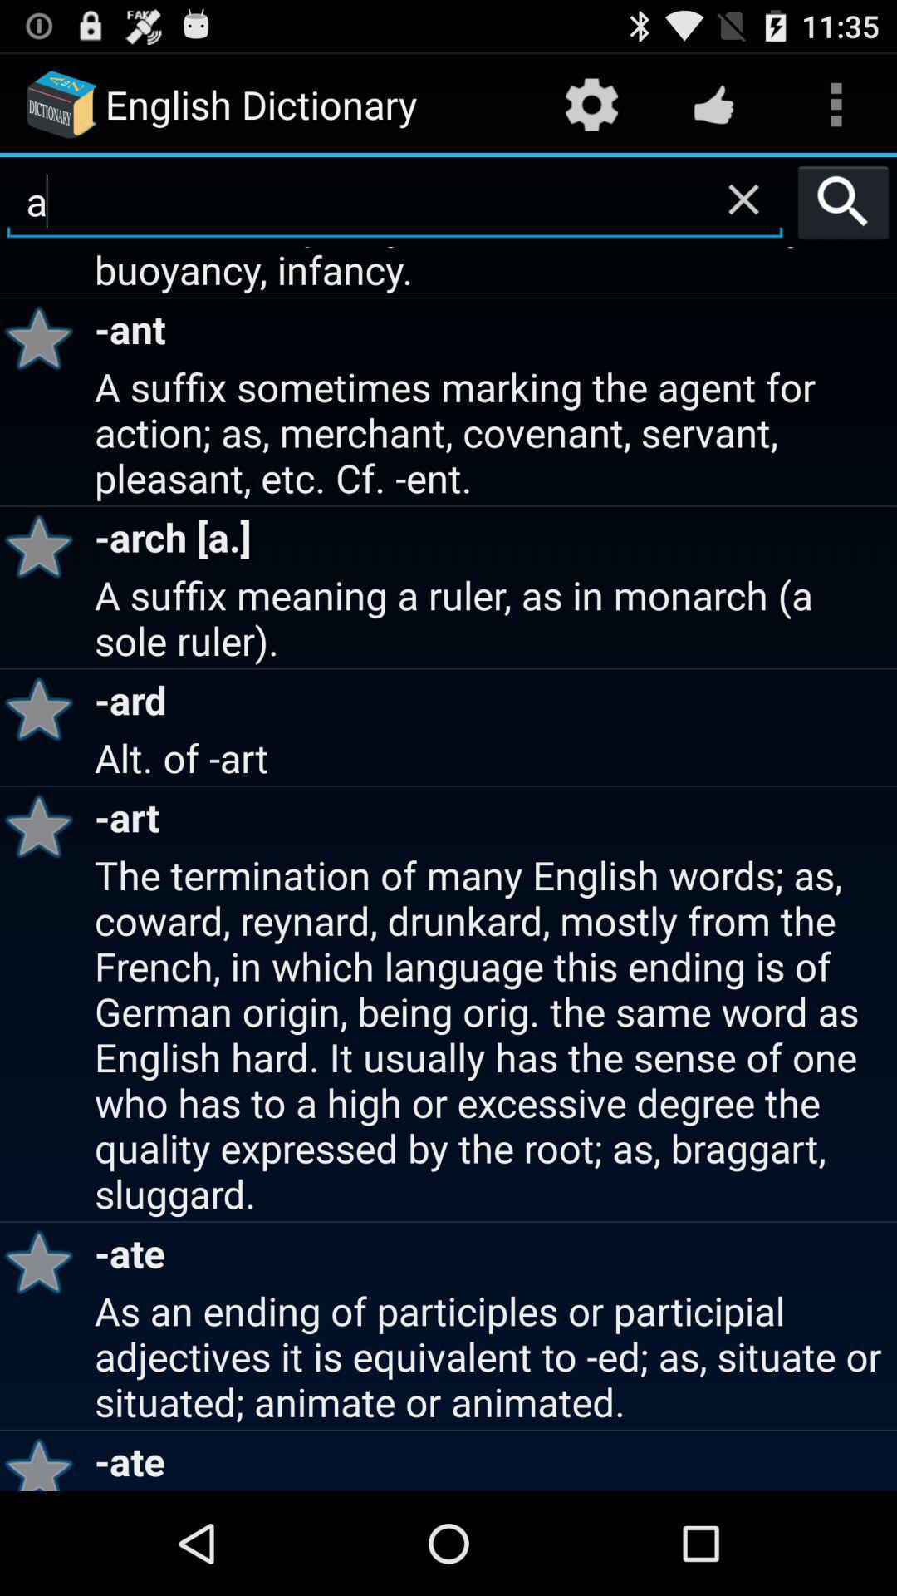 The height and width of the screenshot is (1596, 897). Describe the element at coordinates (45, 1461) in the screenshot. I see `turn on icon below as an ending item` at that location.